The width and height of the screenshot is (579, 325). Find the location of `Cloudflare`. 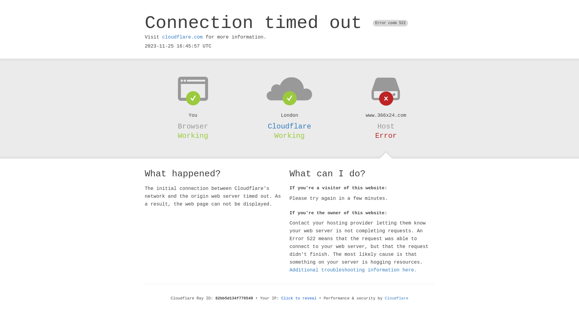

Cloudflare is located at coordinates (289, 126).